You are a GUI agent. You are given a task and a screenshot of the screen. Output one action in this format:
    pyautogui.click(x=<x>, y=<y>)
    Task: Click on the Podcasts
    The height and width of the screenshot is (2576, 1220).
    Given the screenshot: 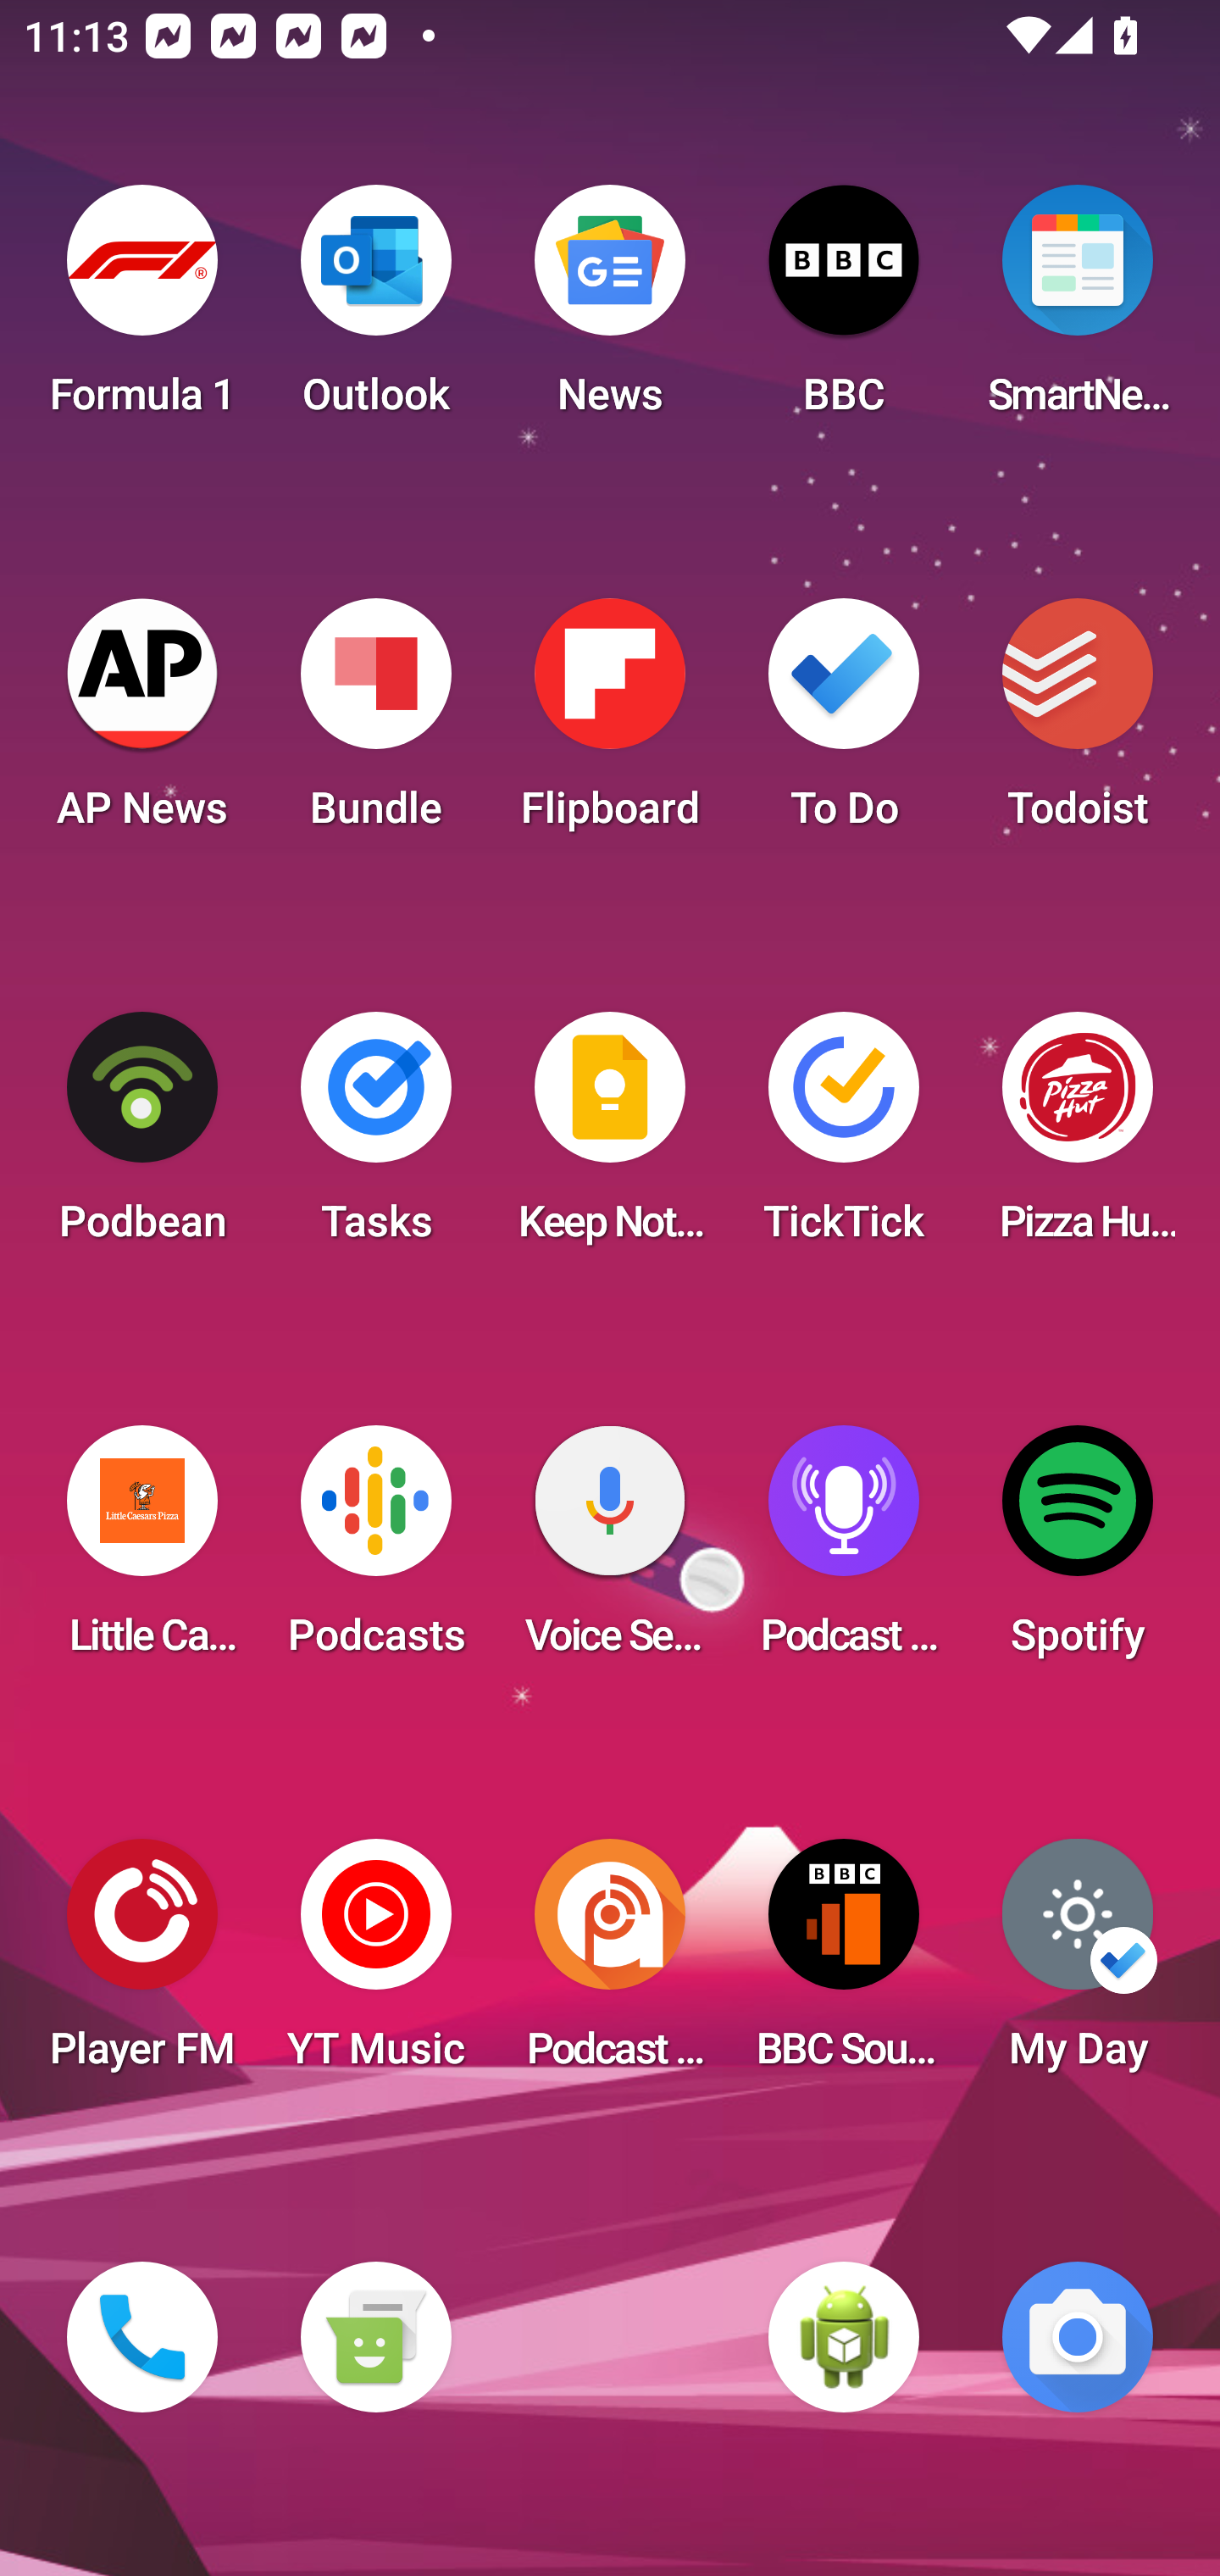 What is the action you would take?
    pyautogui.click(x=375, y=1551)
    